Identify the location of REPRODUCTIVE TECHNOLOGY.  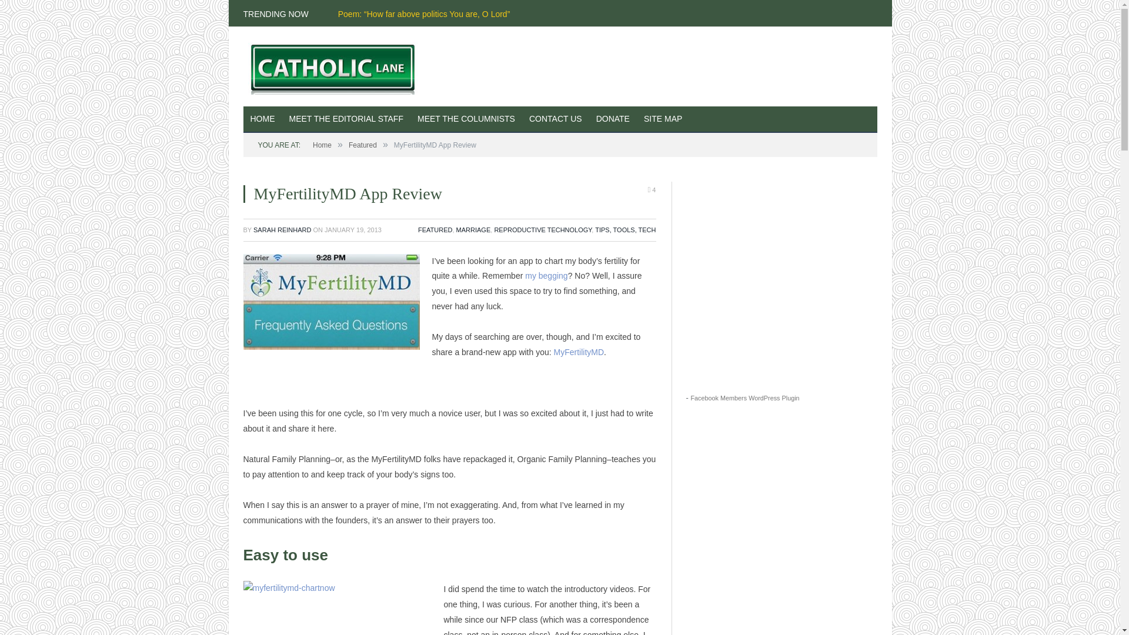
(543, 229).